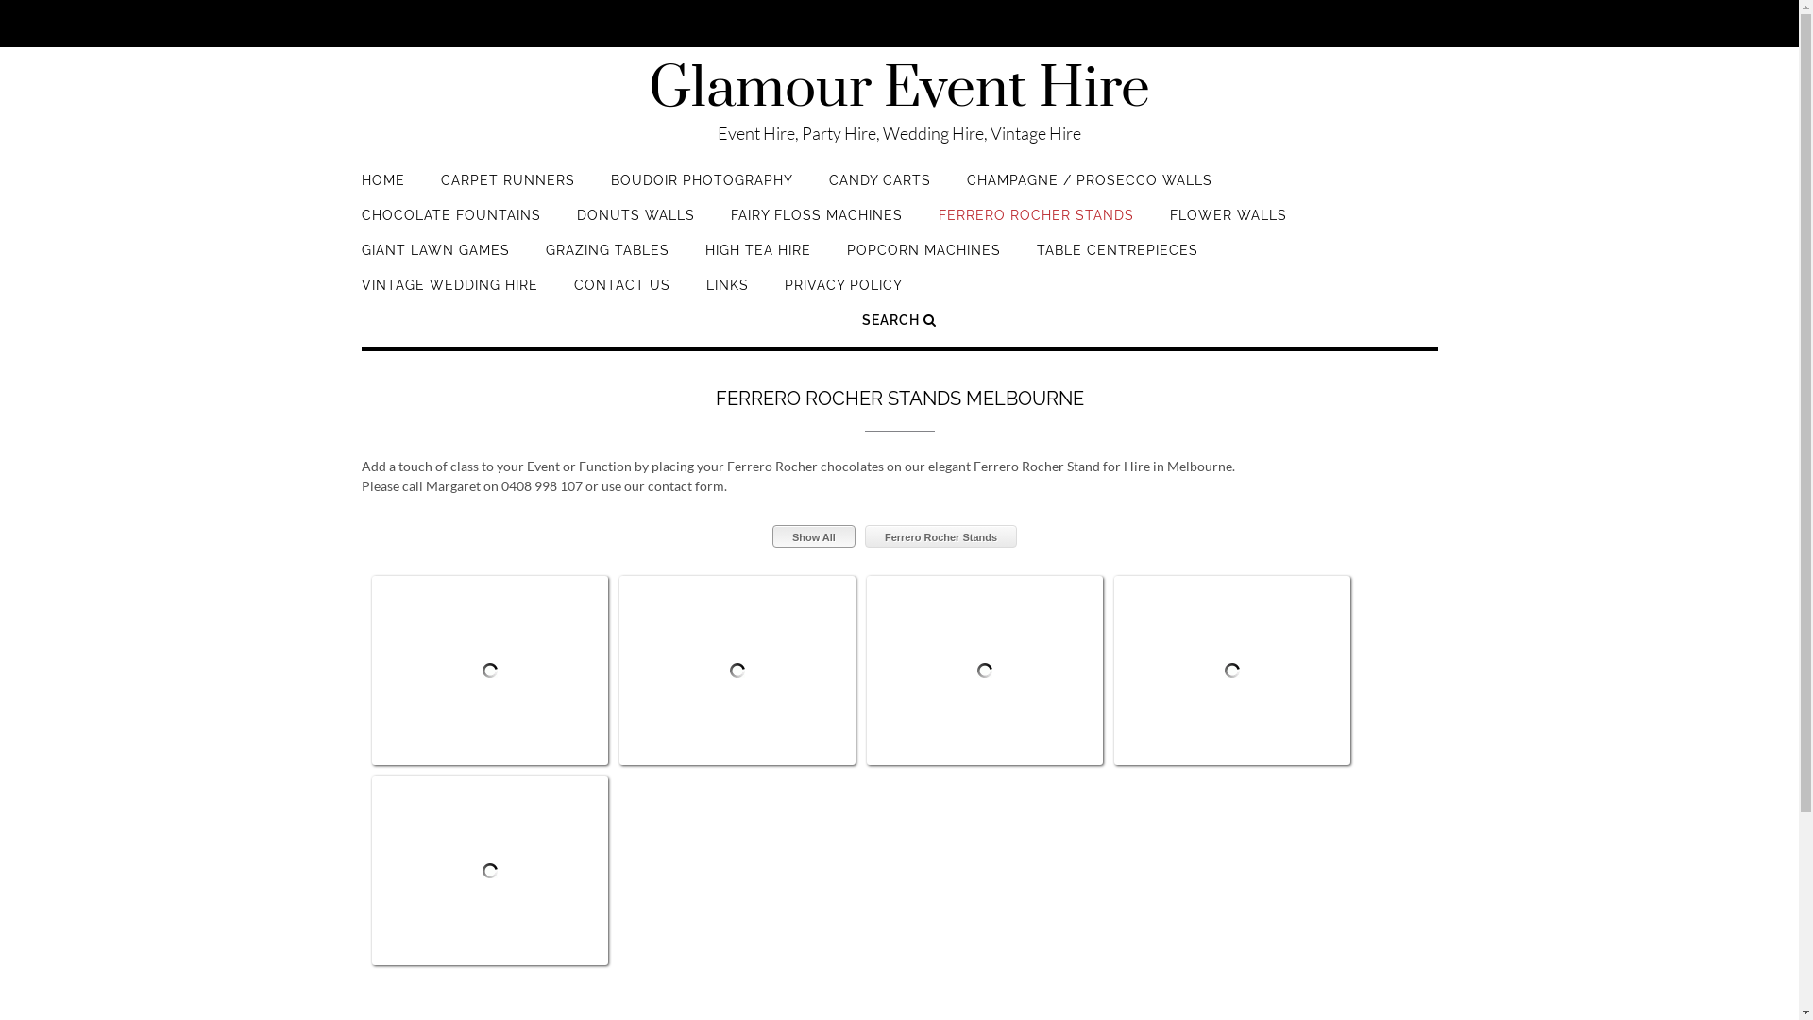 Image resolution: width=1813 pixels, height=1020 pixels. Describe the element at coordinates (507, 189) in the screenshot. I see `CARPET RUNNERS` at that location.